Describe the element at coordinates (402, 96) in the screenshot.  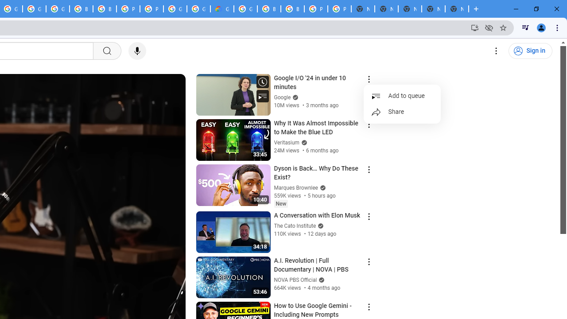
I see `Add to queue` at that location.